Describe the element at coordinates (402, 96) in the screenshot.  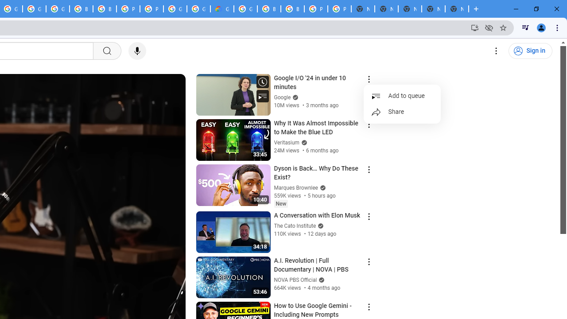
I see `Add to queue` at that location.